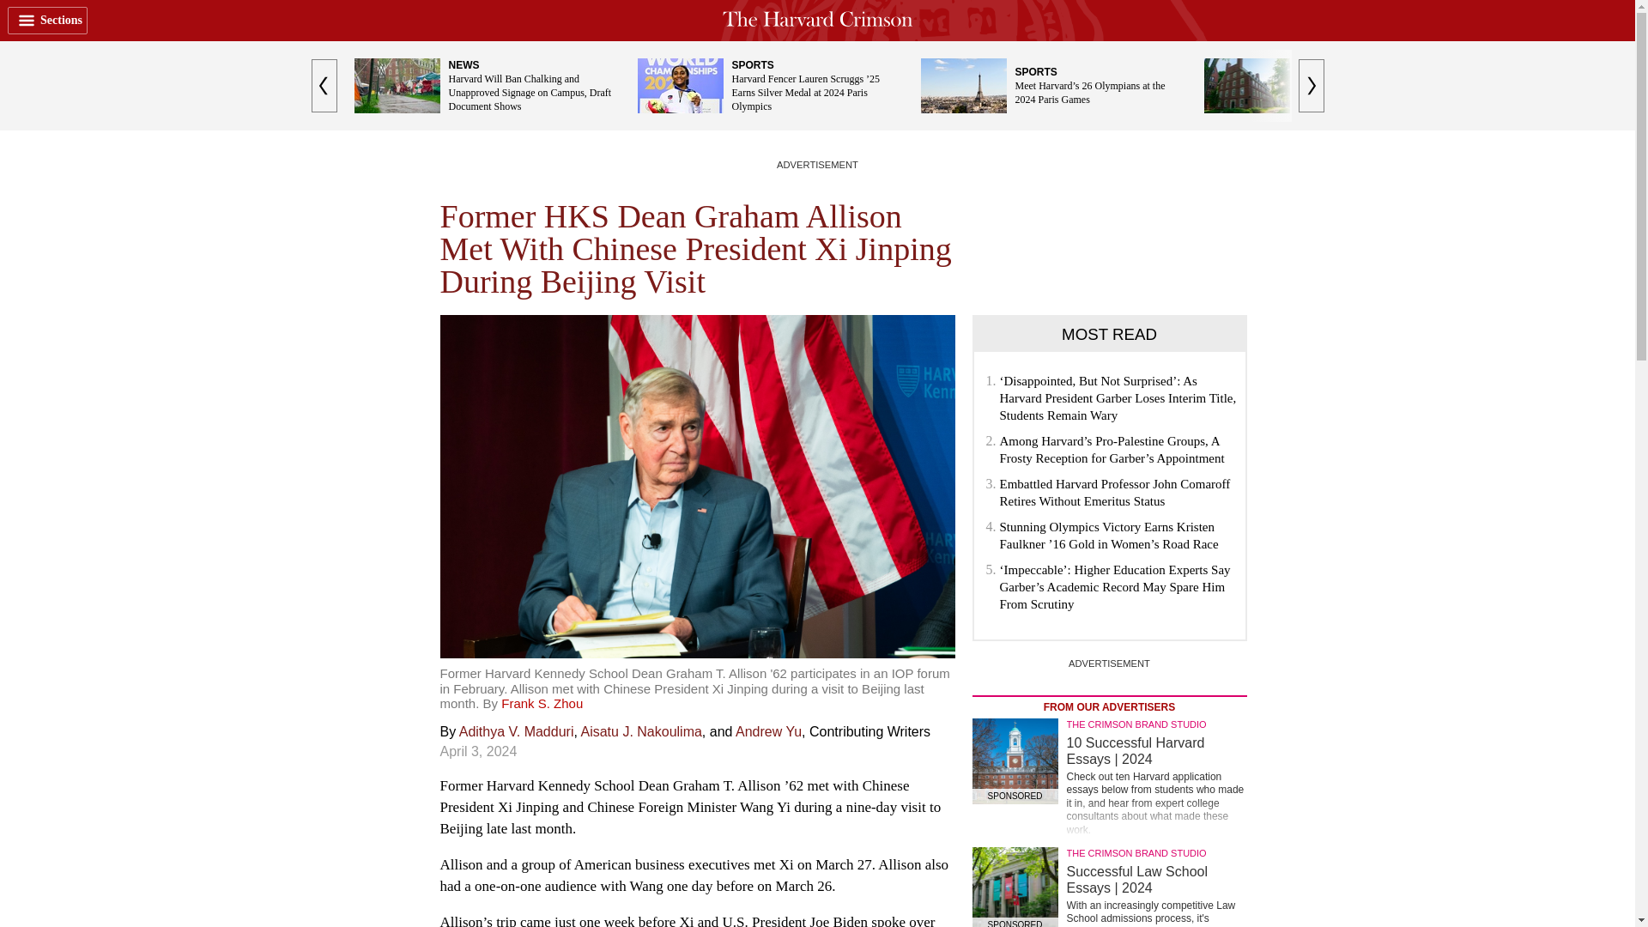 This screenshot has height=927, width=1648. I want to click on Aisatu J. Nakoulima, so click(640, 731).